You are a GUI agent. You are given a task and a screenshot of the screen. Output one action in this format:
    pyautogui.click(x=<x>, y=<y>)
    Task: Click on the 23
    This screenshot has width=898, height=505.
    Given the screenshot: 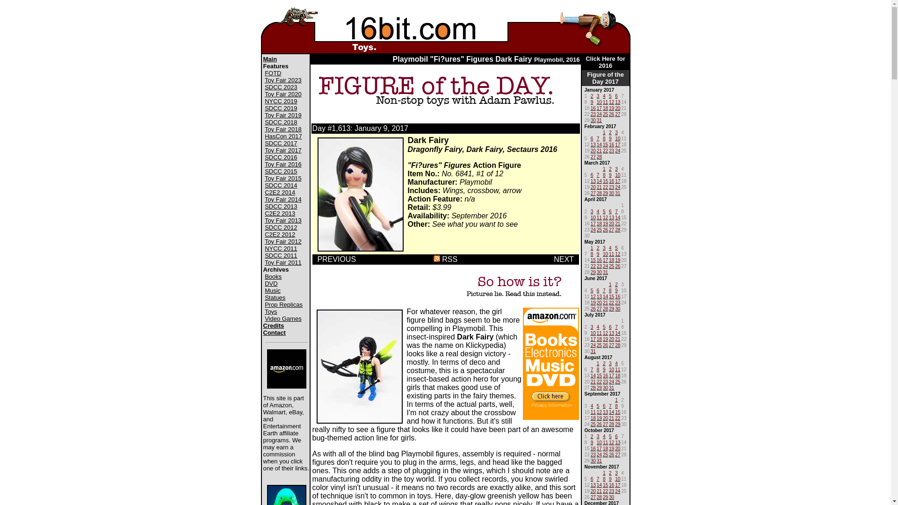 What is the action you would take?
    pyautogui.click(x=600, y=266)
    